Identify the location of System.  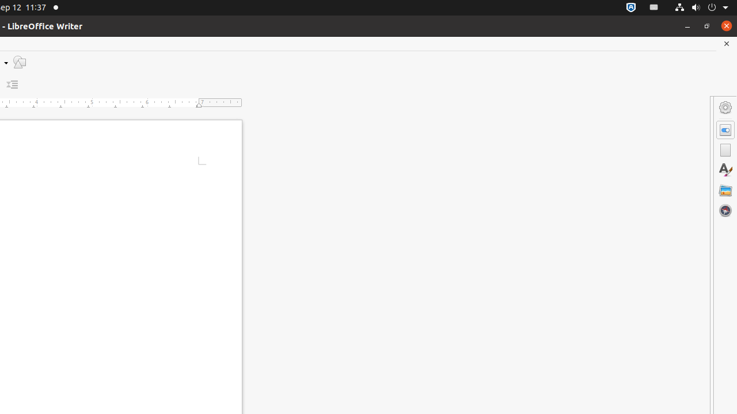
(701, 8).